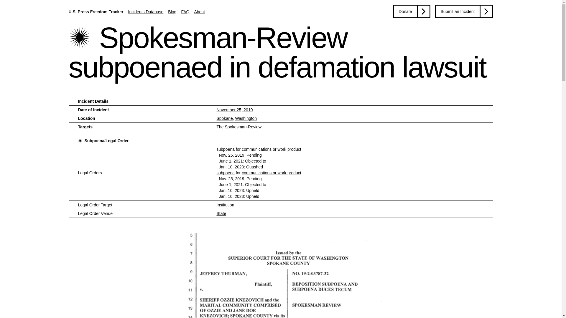  What do you see at coordinates (146, 12) in the screenshot?
I see `Incidents Database` at bounding box center [146, 12].